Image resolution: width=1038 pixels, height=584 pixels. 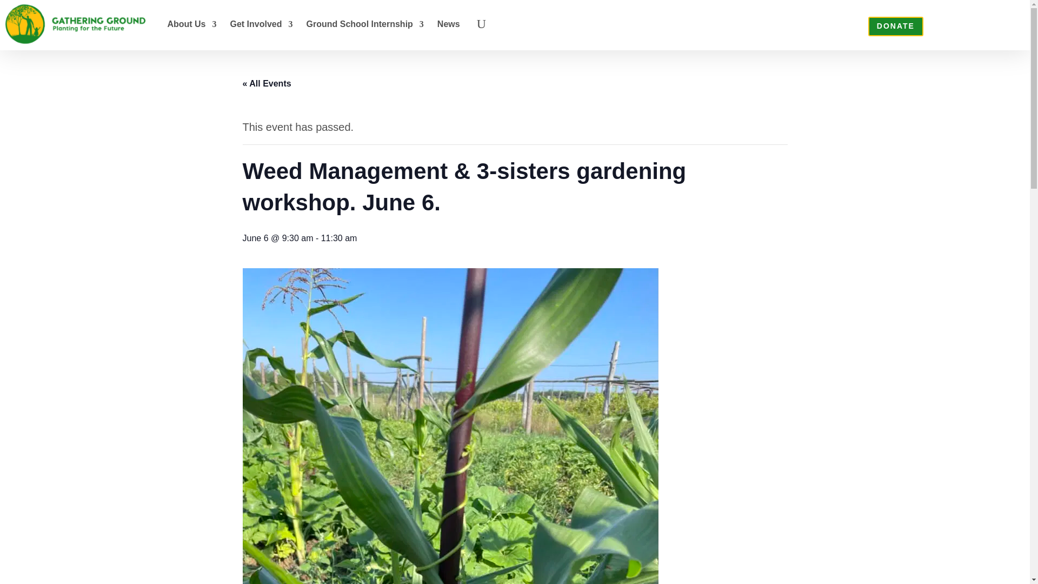 I want to click on Ground School Internship, so click(x=364, y=24).